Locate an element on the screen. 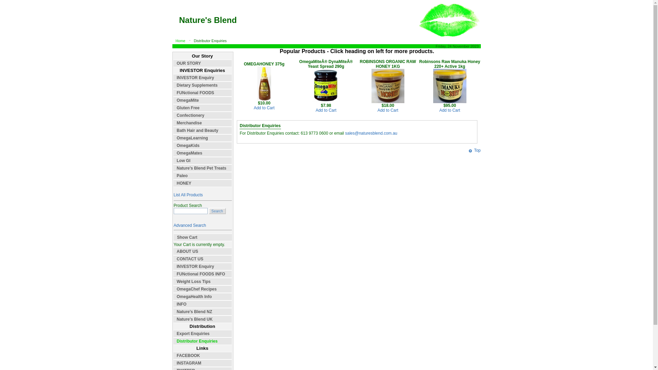  FUNctional FOODS INFO is located at coordinates (203, 274).